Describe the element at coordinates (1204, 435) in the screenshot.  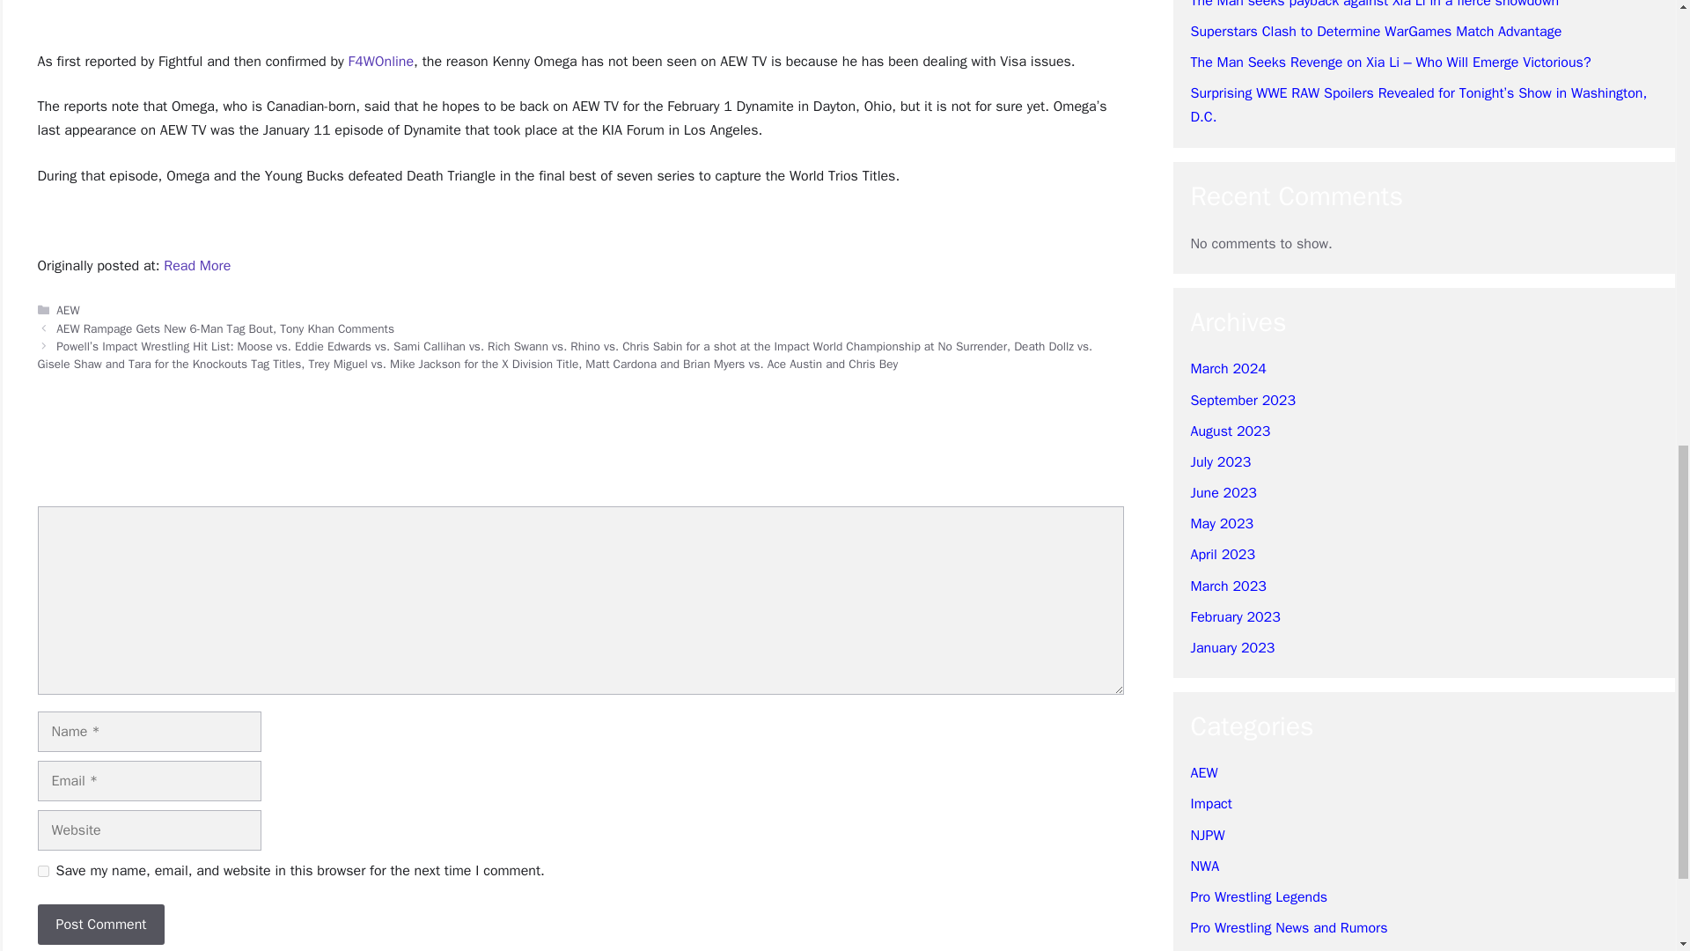
I see `WWE` at that location.